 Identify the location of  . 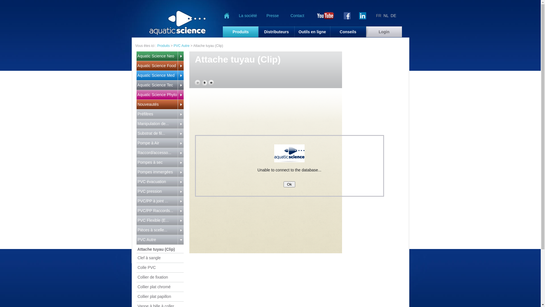
(181, 143).